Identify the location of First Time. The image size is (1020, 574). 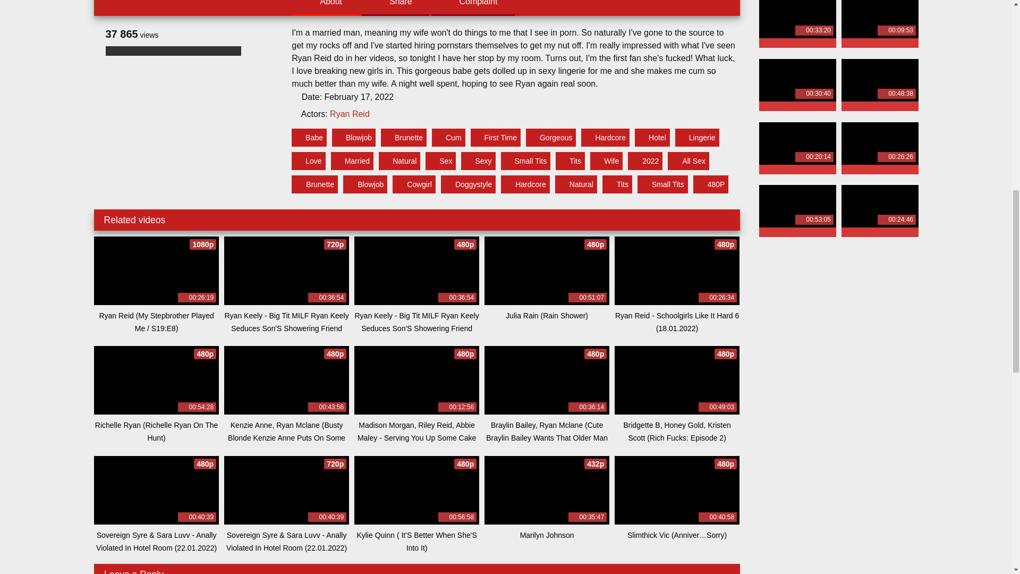
(495, 137).